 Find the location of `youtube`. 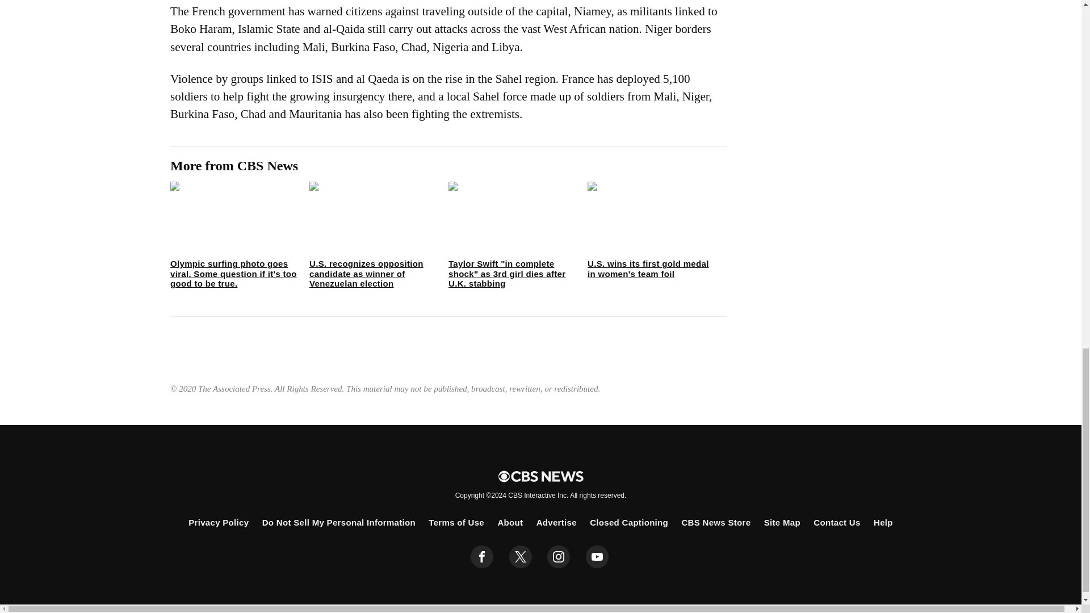

youtube is located at coordinates (597, 557).